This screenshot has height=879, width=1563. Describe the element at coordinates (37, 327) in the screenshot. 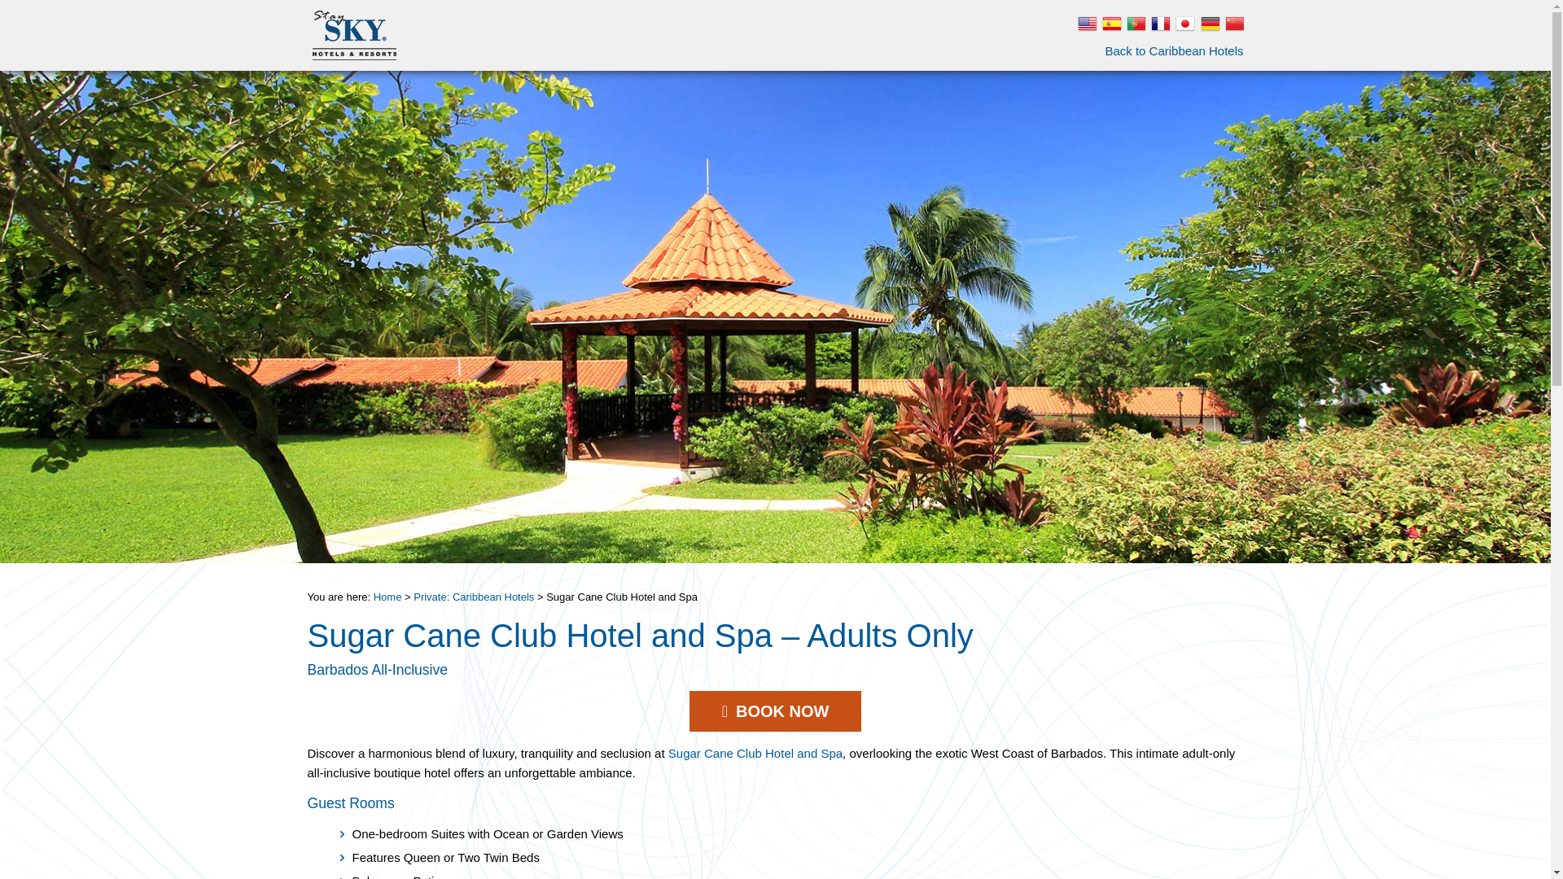

I see `Home` at that location.